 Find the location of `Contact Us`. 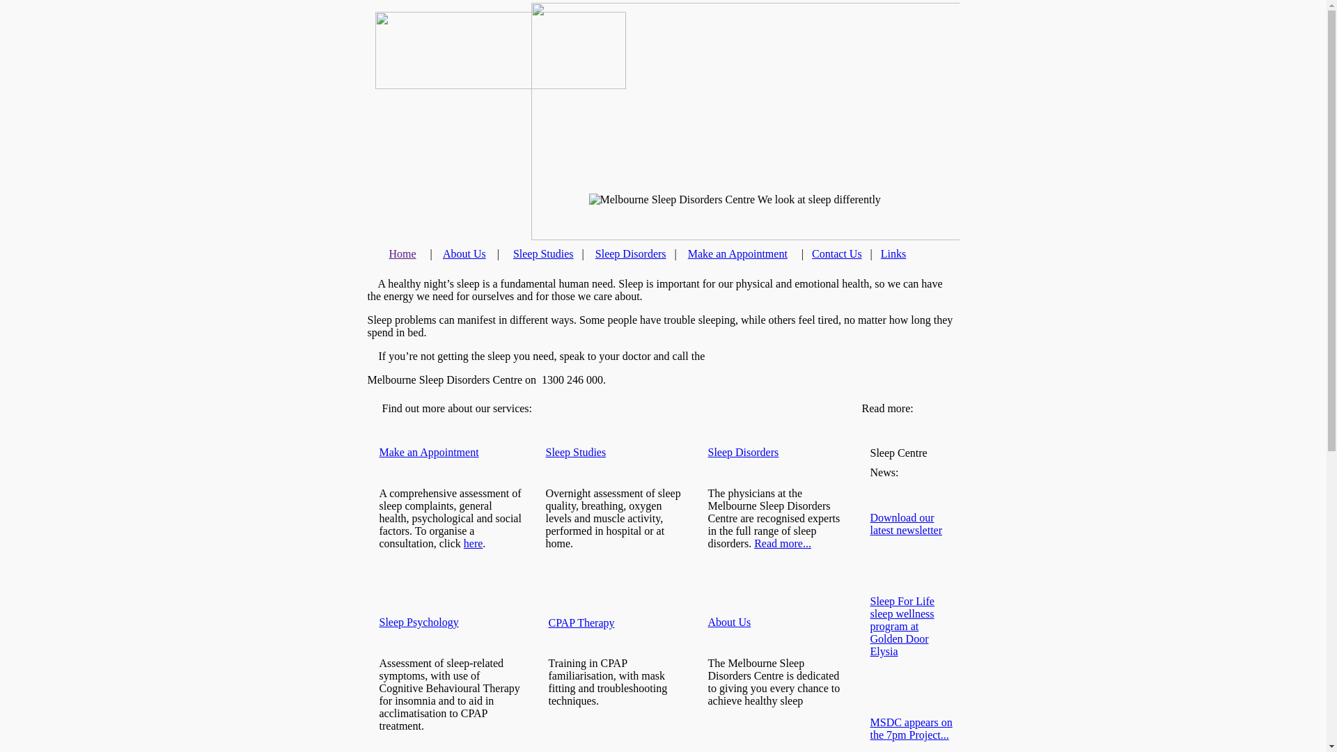

Contact Us is located at coordinates (837, 253).